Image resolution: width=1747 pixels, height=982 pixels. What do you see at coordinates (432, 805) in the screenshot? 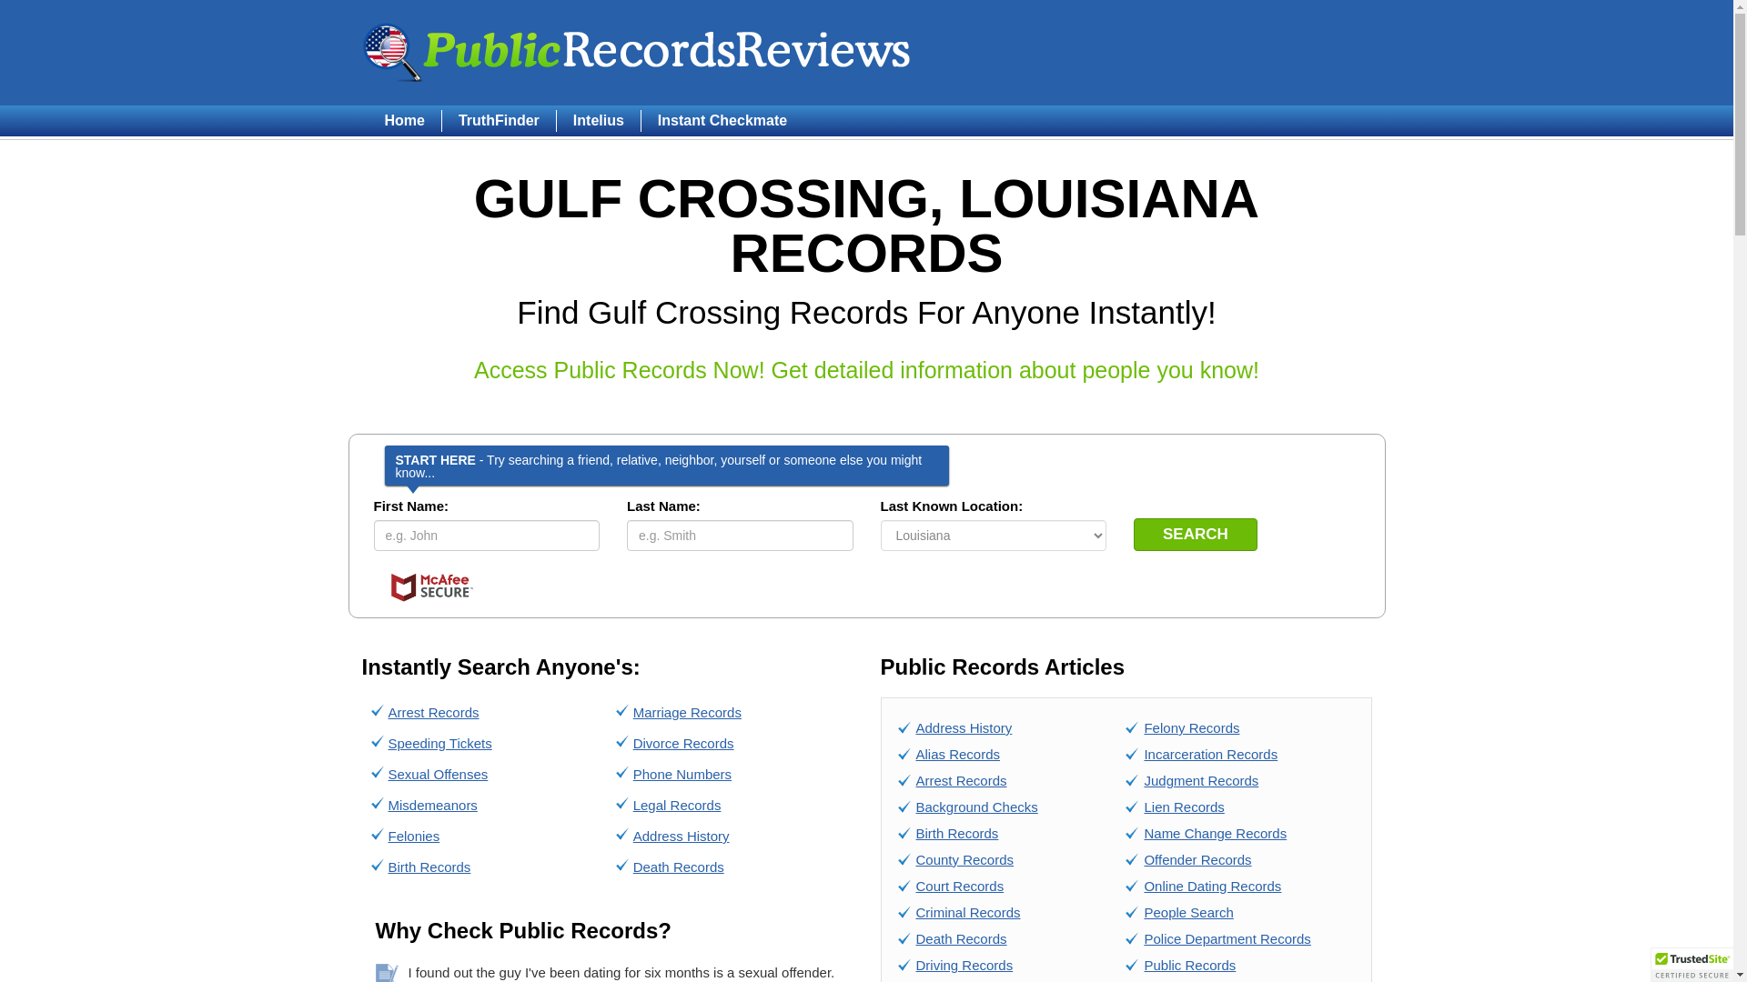
I see `Misdemeanors` at bounding box center [432, 805].